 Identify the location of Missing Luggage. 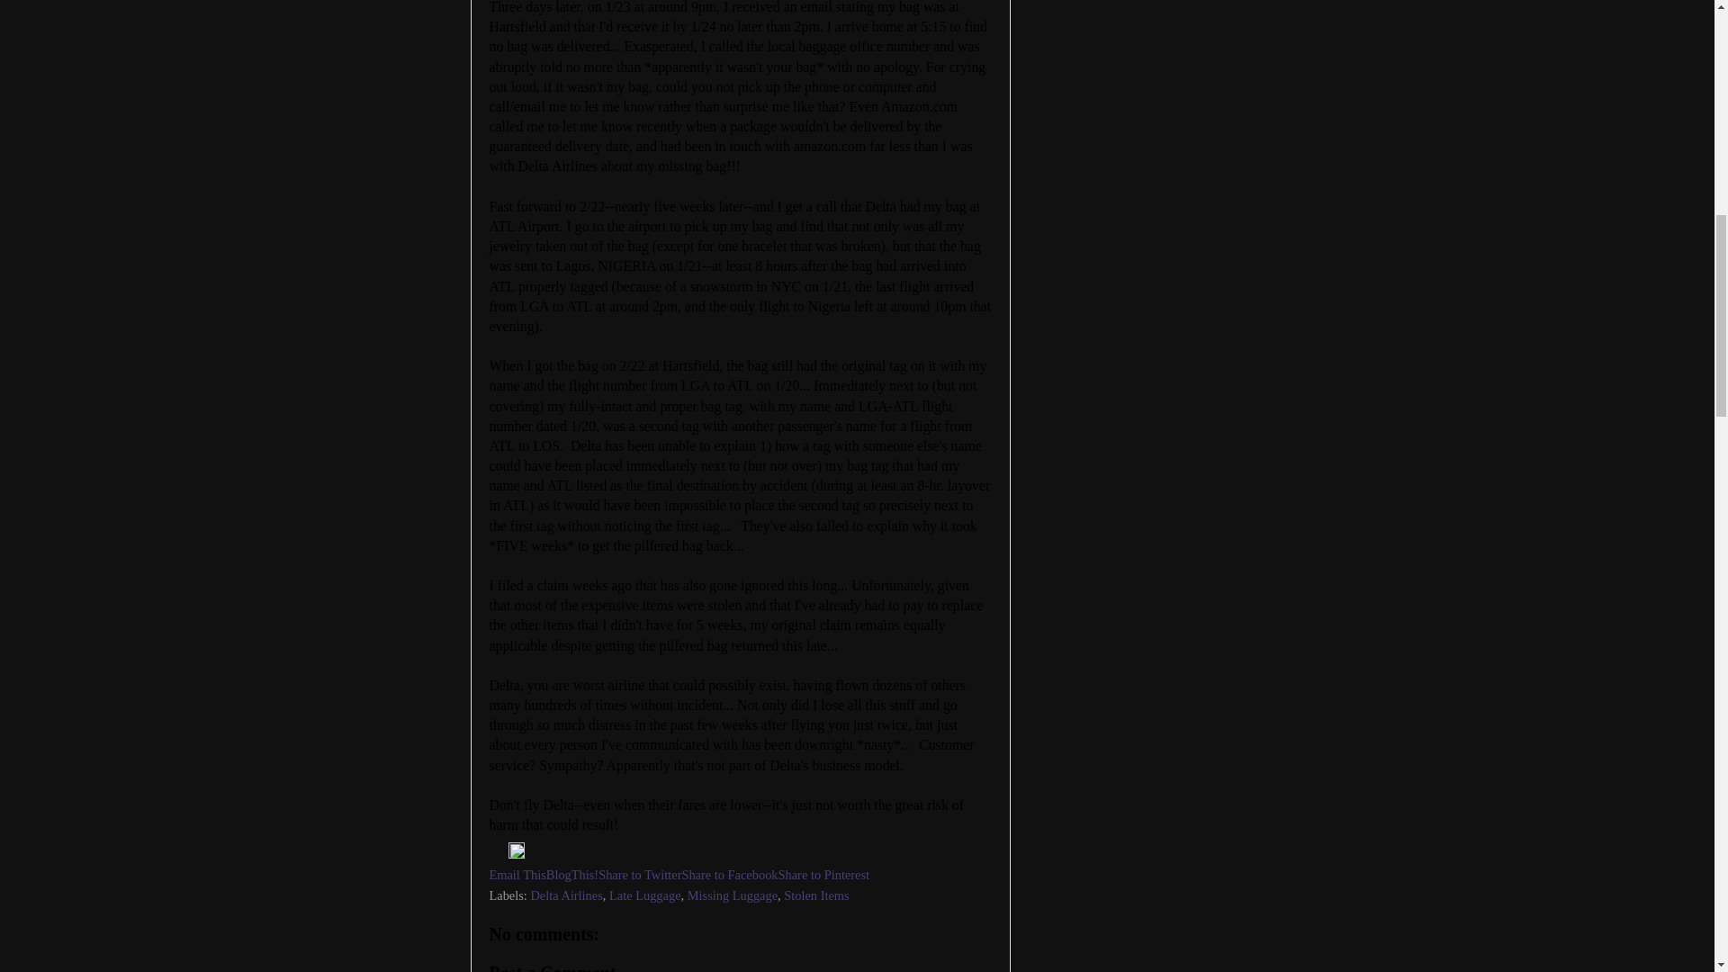
(733, 895).